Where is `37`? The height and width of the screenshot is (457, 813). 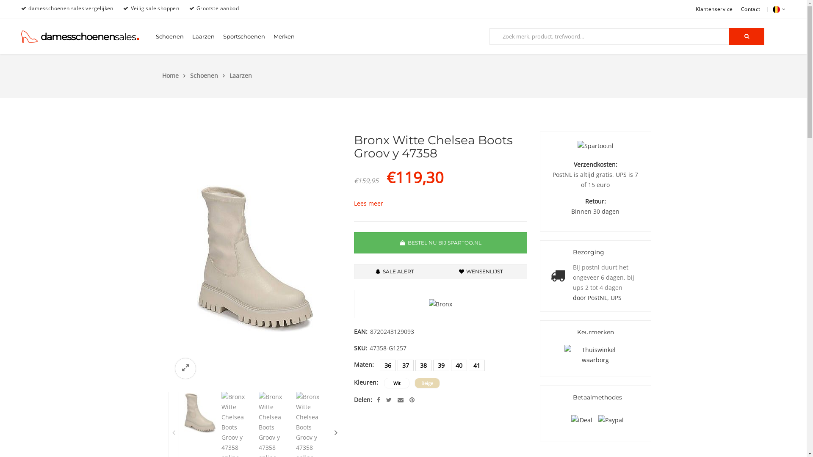 37 is located at coordinates (406, 366).